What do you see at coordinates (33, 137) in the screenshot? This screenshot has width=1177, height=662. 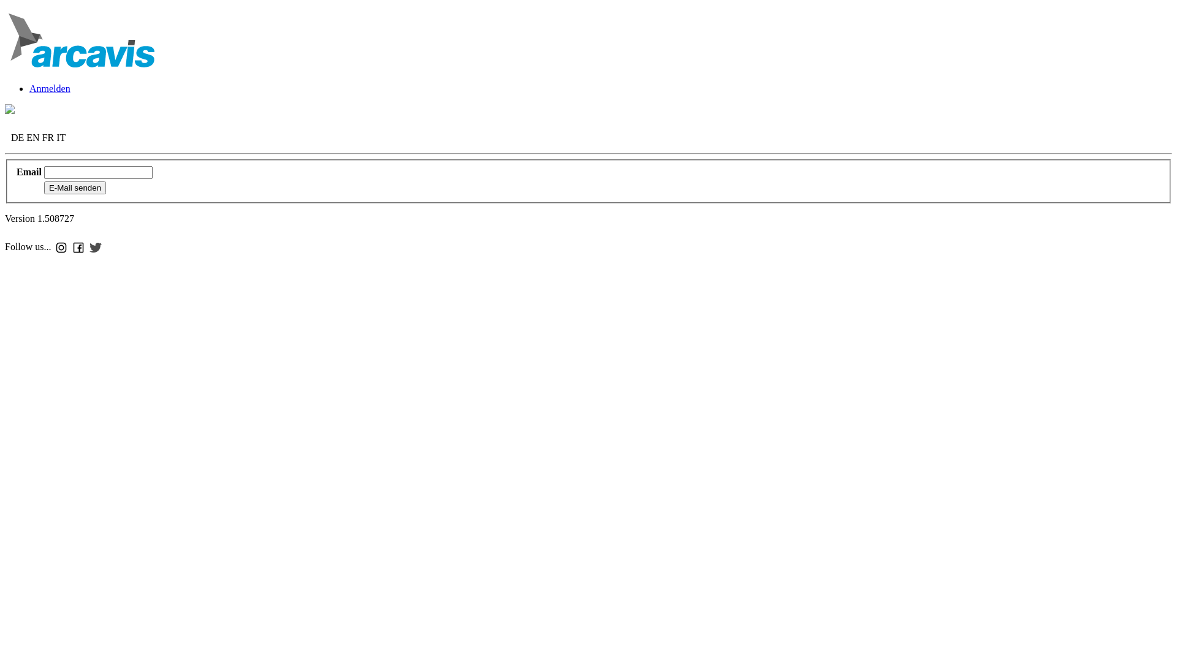 I see `EN` at bounding box center [33, 137].